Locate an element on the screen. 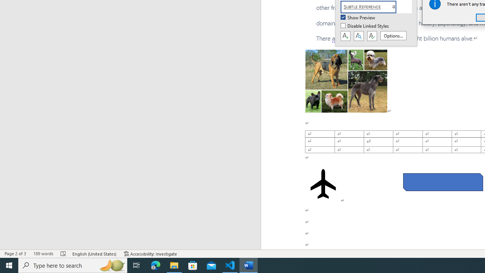 The image size is (485, 273). Search highlights icon opens search home window is located at coordinates (112, 265).